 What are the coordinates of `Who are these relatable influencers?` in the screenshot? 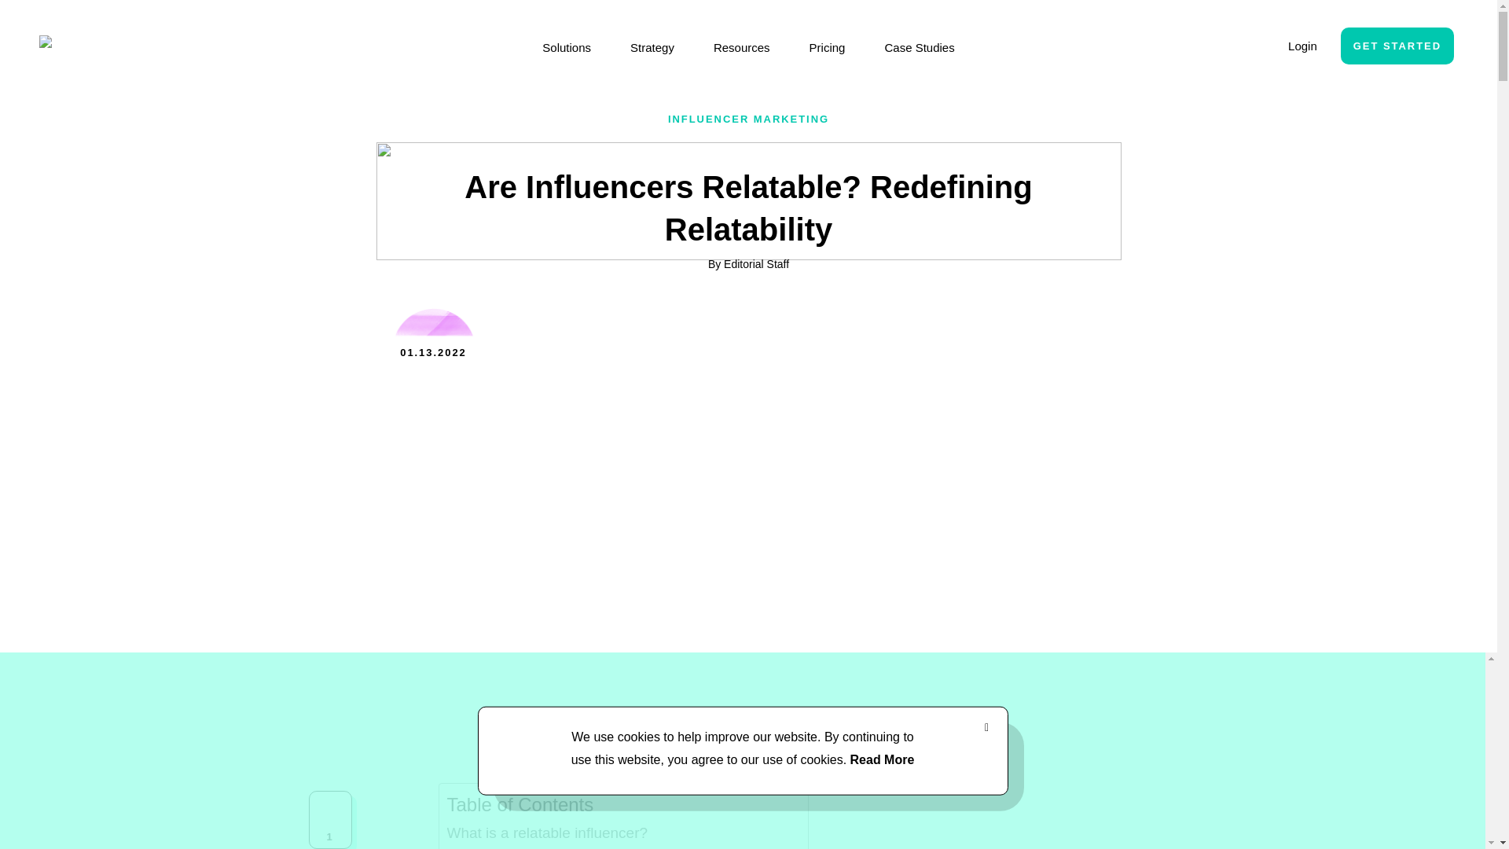 It's located at (567, 847).